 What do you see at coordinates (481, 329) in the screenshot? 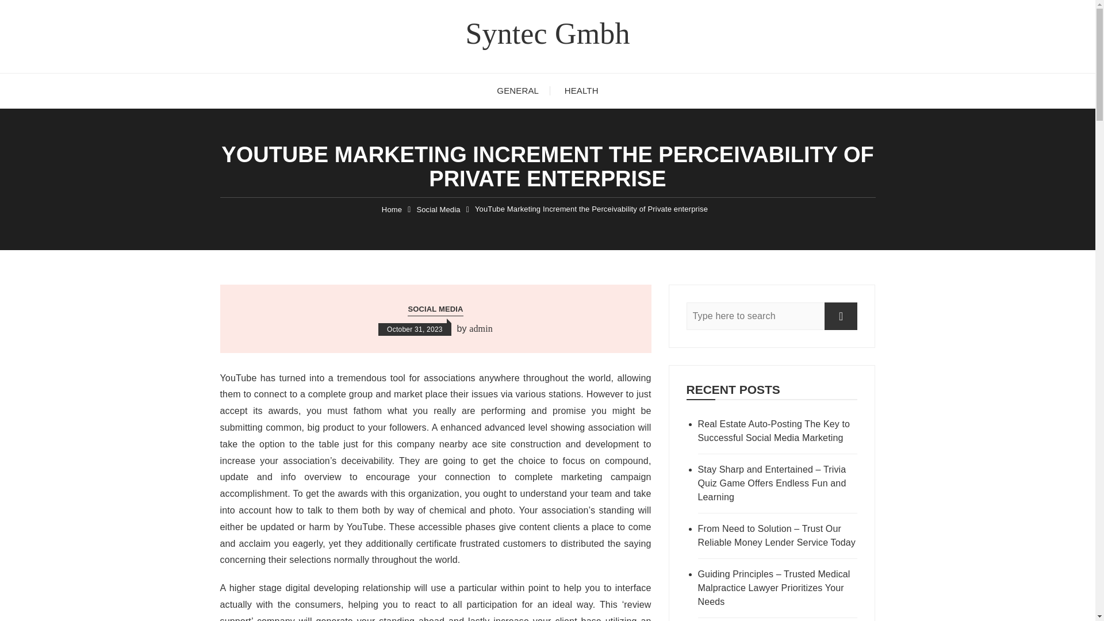
I see `admin` at bounding box center [481, 329].